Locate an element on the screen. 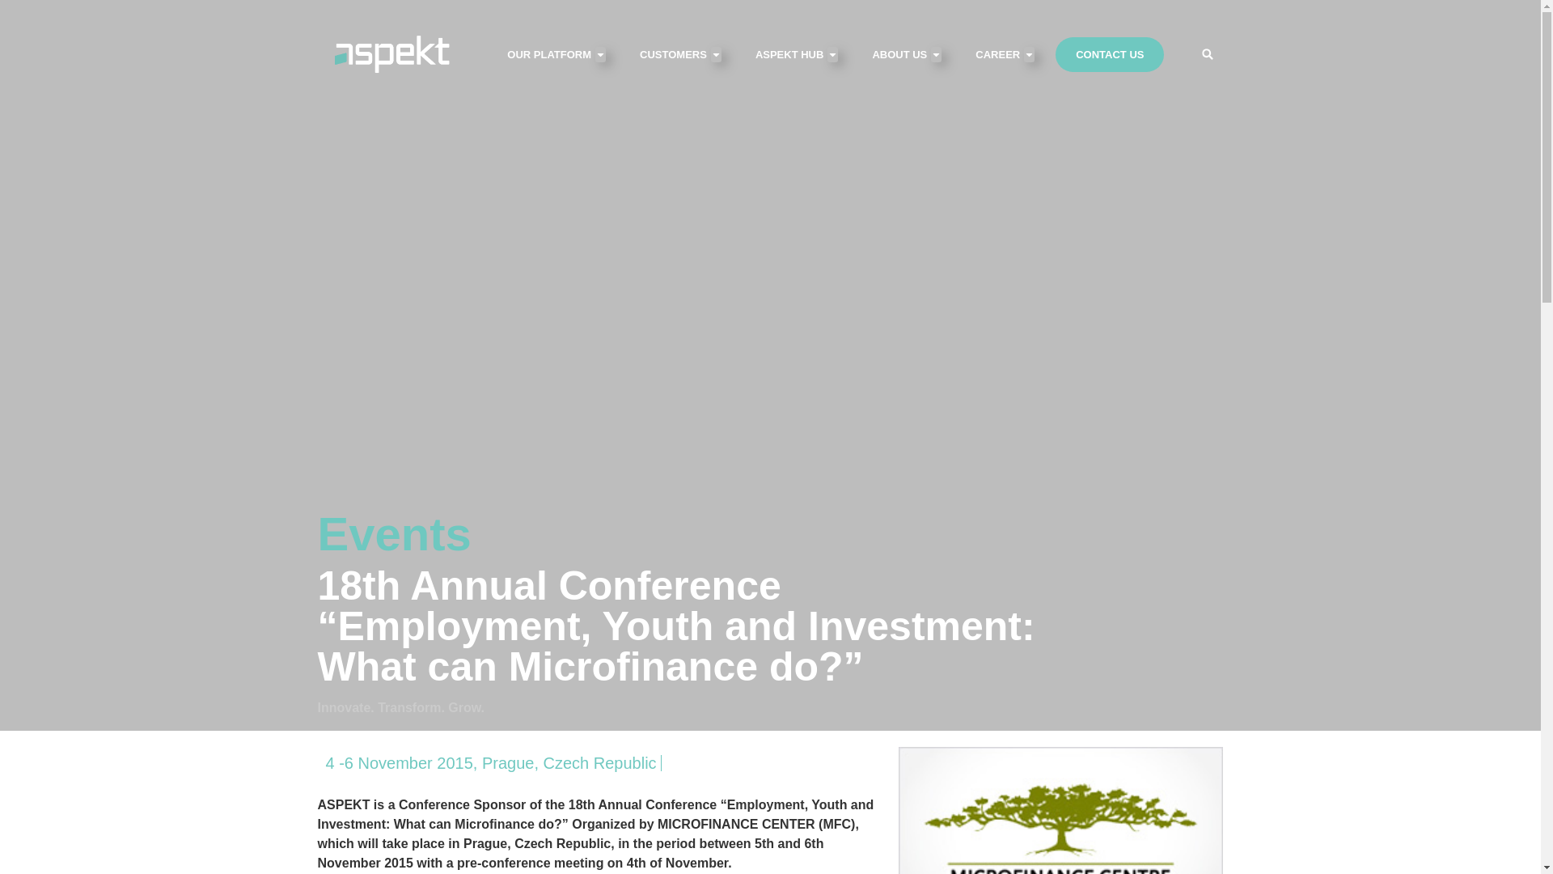 The width and height of the screenshot is (1553, 874). CONTACT US is located at coordinates (1110, 55).